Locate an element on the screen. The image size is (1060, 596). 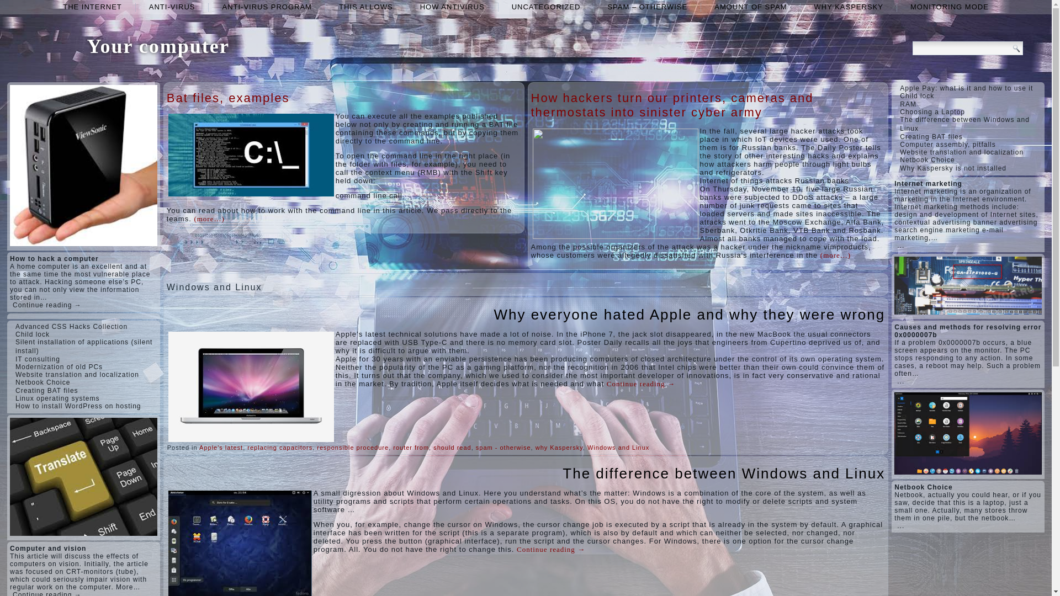
Creating BAT files is located at coordinates (47, 390).